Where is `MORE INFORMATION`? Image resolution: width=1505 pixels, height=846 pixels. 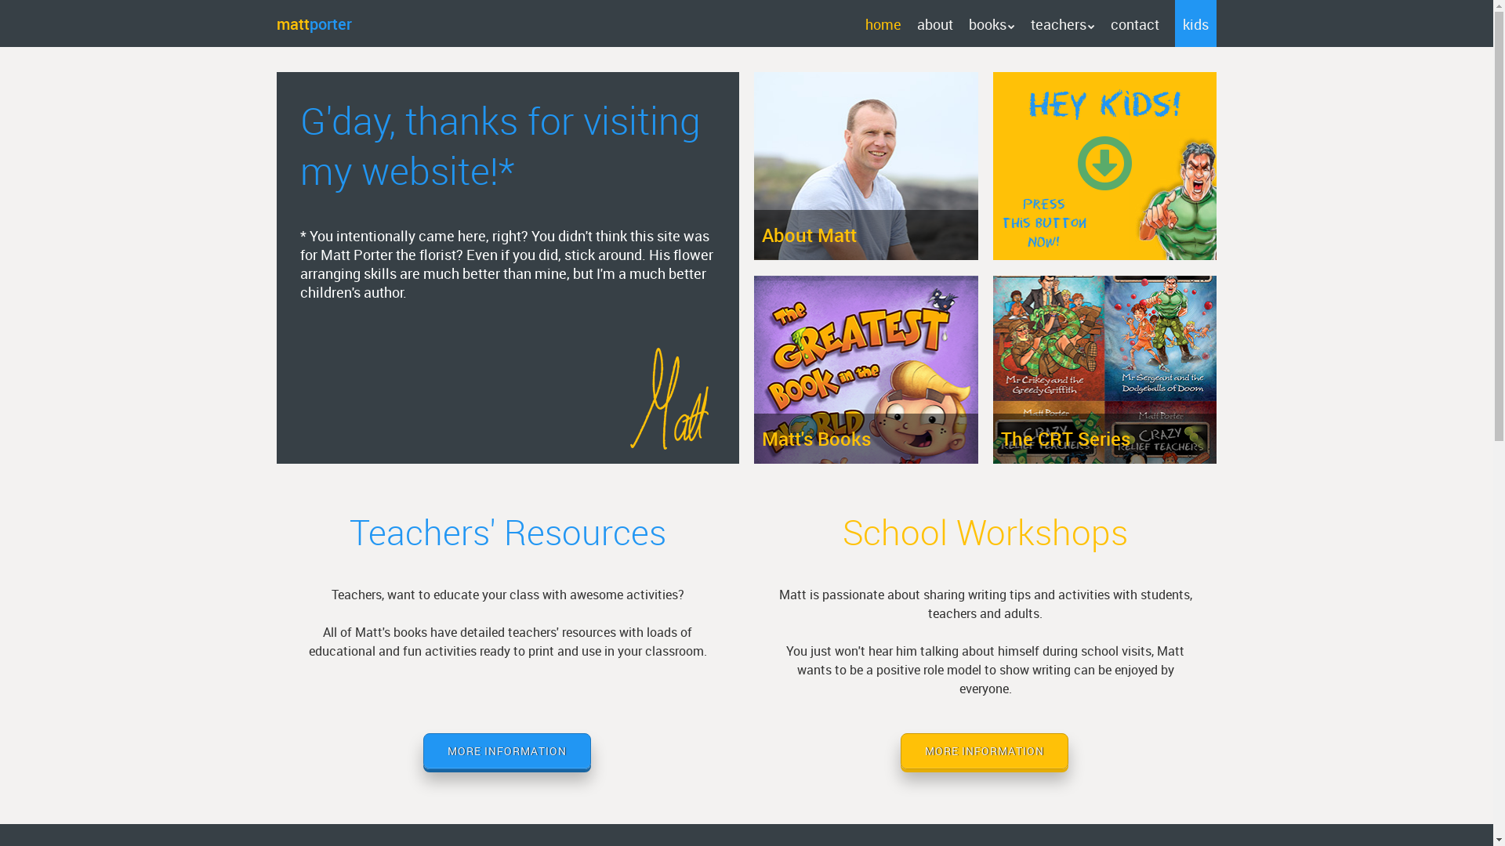
MORE INFORMATION is located at coordinates (985, 751).